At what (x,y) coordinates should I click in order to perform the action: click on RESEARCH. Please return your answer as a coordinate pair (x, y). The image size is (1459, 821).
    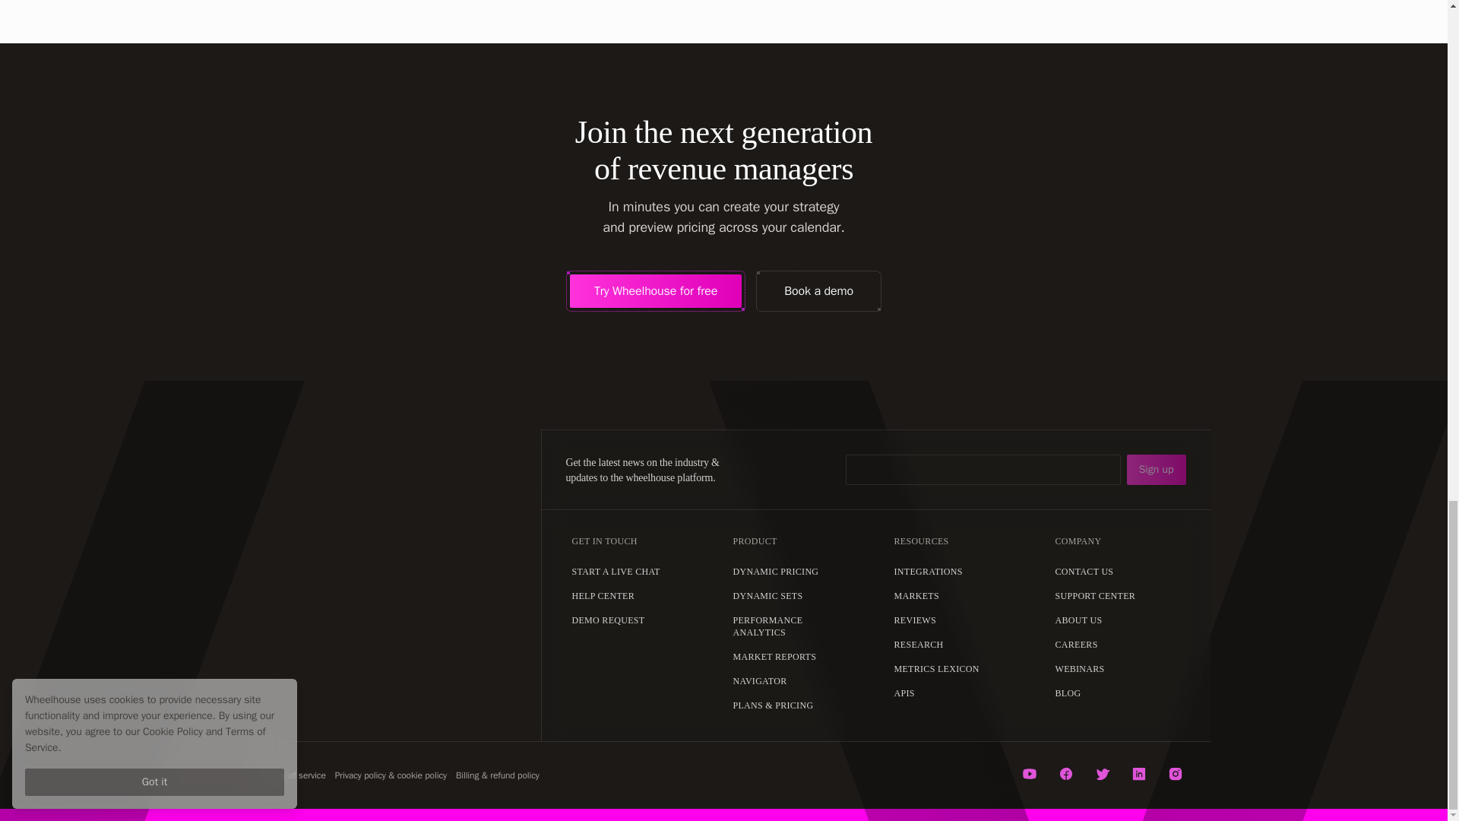
    Looking at the image, I should click on (918, 643).